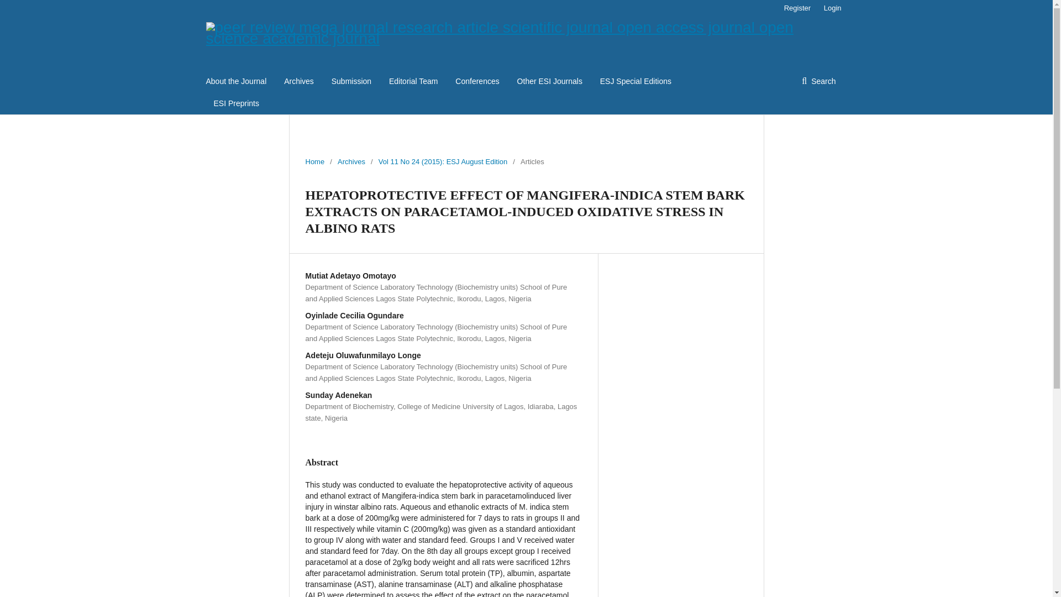  I want to click on Search, so click(818, 81).